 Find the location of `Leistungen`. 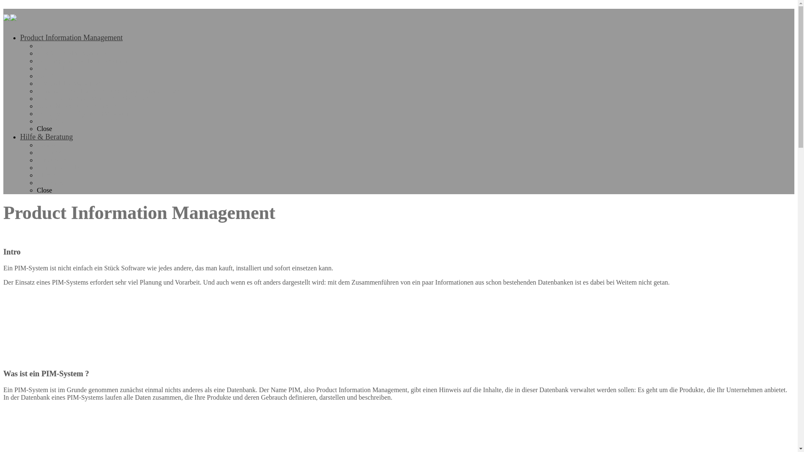

Leistungen is located at coordinates (52, 160).